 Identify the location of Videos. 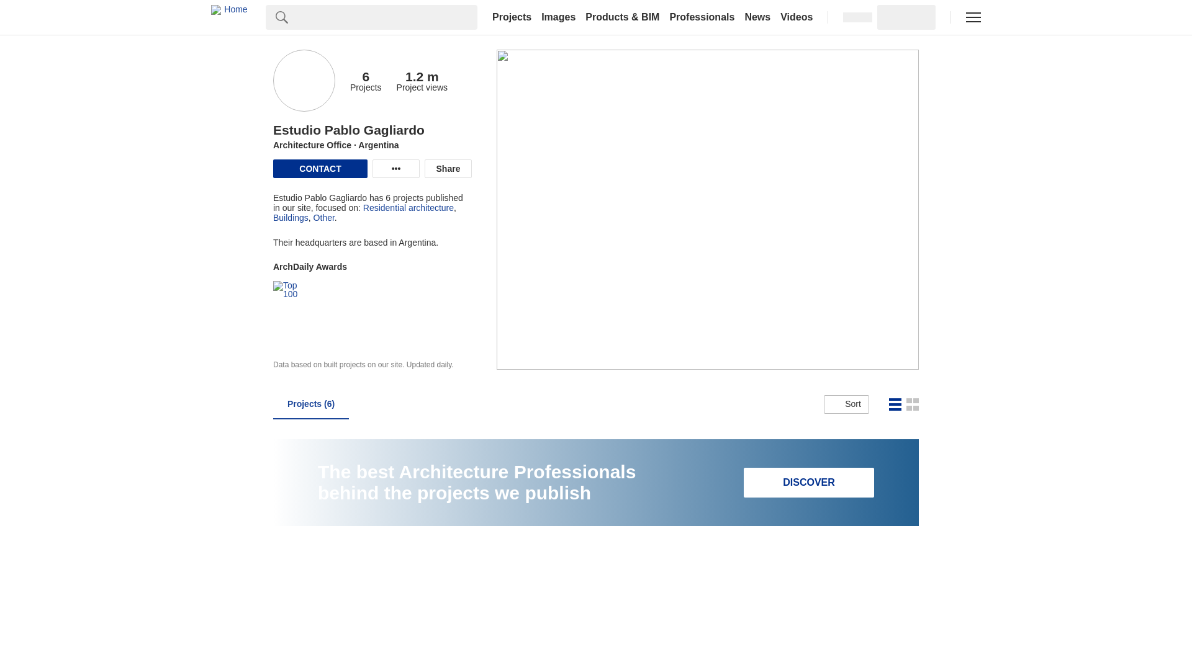
(797, 17).